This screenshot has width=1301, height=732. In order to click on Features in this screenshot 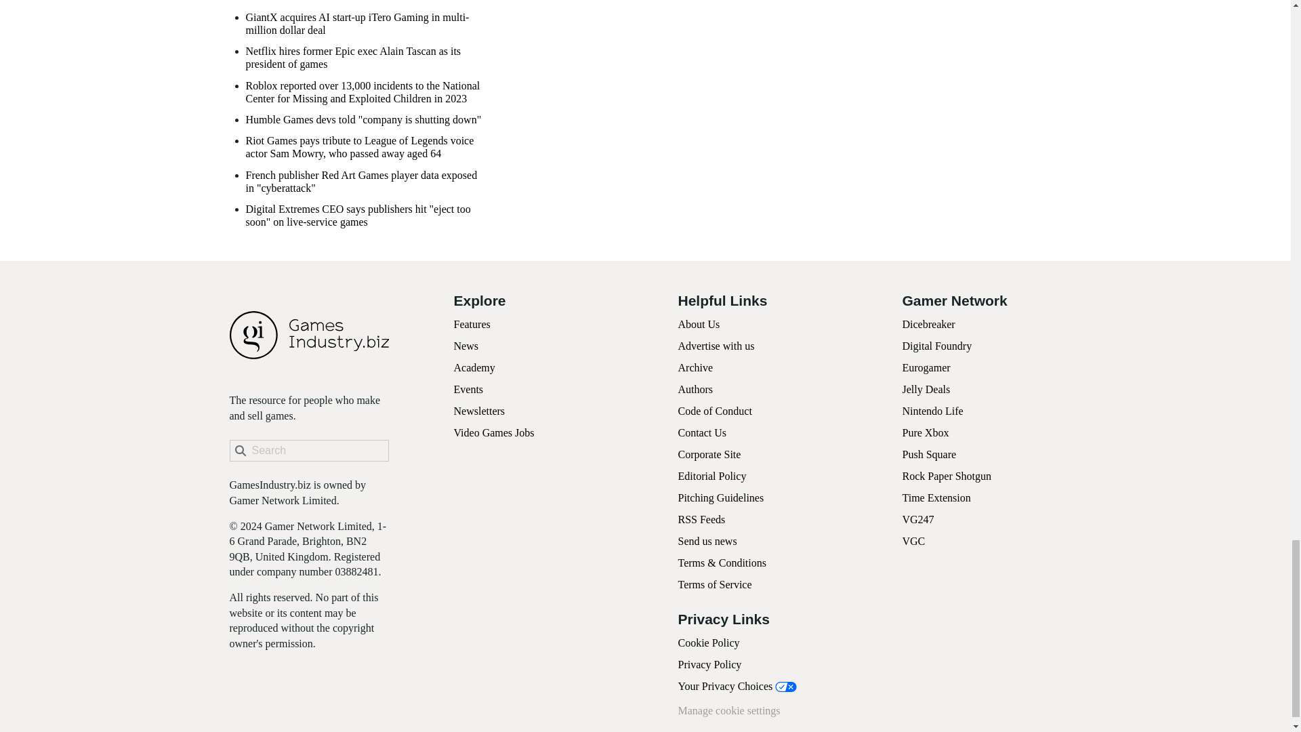, I will do `click(472, 324)`.